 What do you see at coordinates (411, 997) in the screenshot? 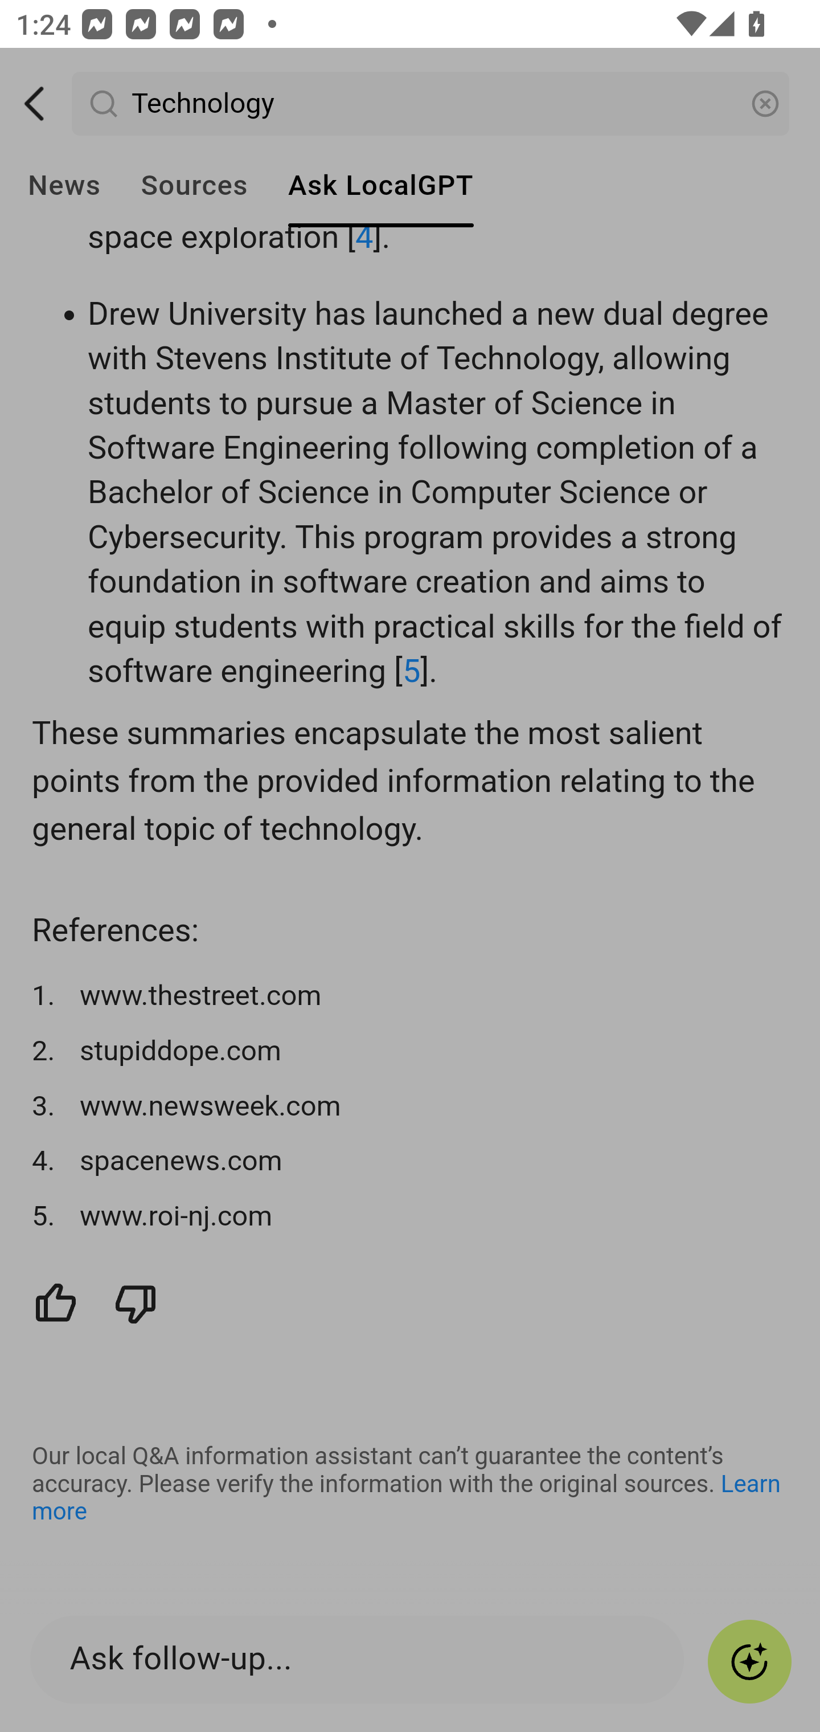
I see `1. www.thestreet.com 1. www.thestreet.com` at bounding box center [411, 997].